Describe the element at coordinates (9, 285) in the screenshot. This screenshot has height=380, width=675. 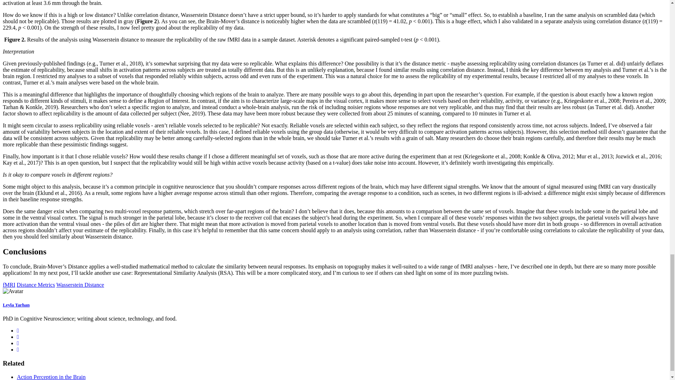
I see `fMRI` at that location.